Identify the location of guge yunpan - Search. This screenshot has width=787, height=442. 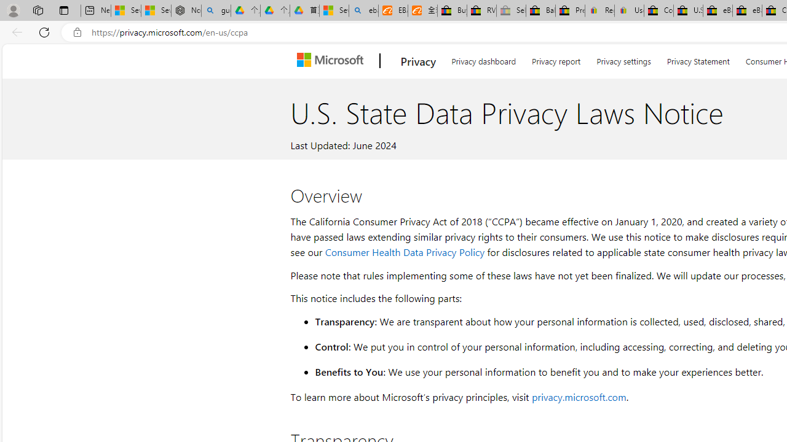
(216, 11).